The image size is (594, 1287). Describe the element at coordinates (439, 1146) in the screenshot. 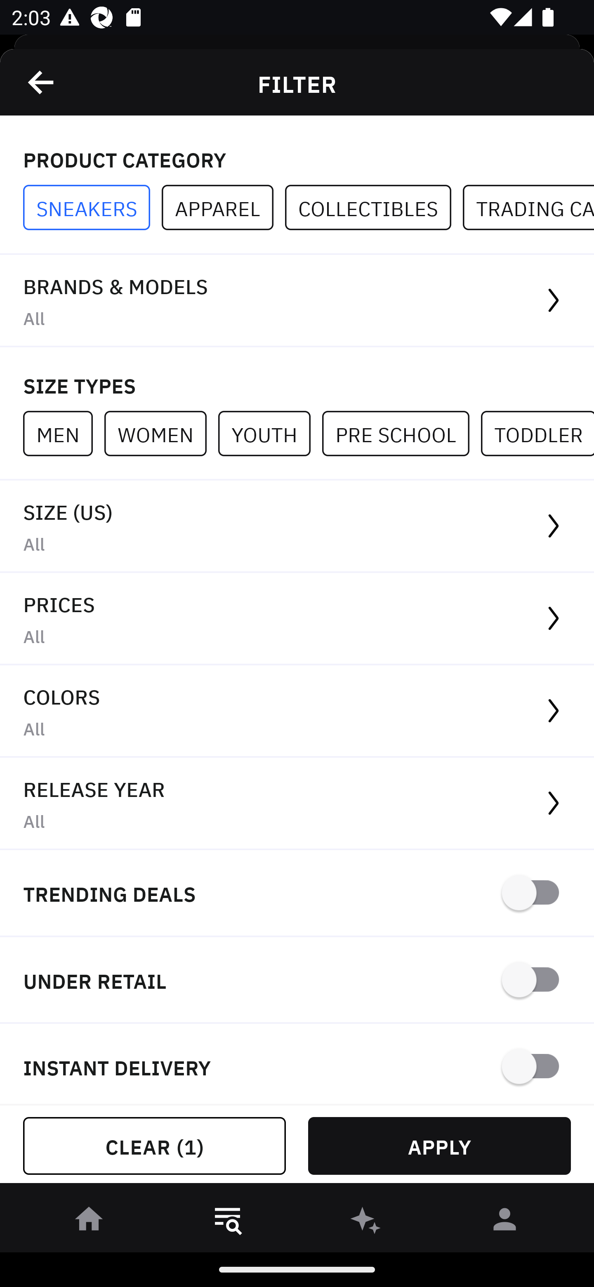

I see `APPLY` at that location.